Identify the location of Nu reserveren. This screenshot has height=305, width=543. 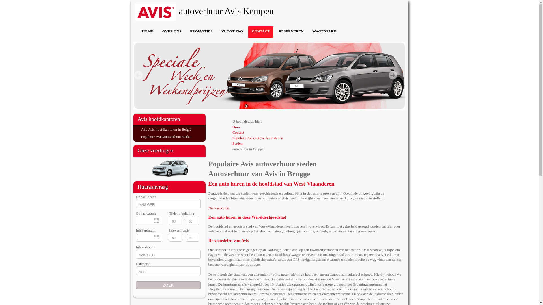
(218, 208).